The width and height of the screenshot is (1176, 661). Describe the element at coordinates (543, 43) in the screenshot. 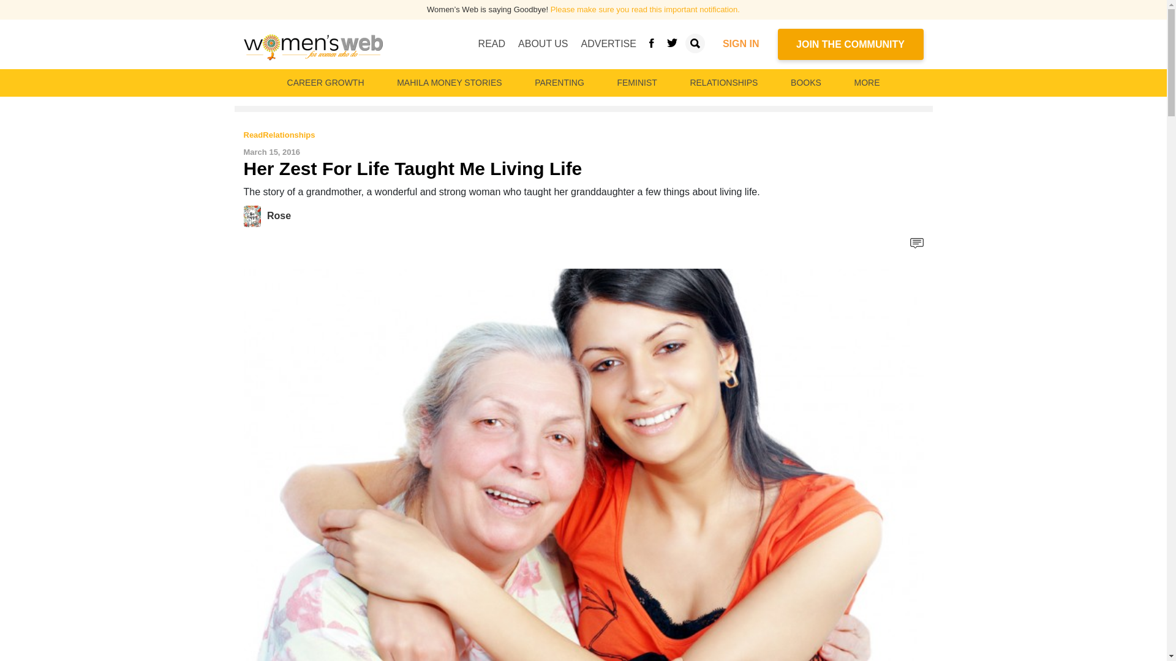

I see `ABOUT US` at that location.